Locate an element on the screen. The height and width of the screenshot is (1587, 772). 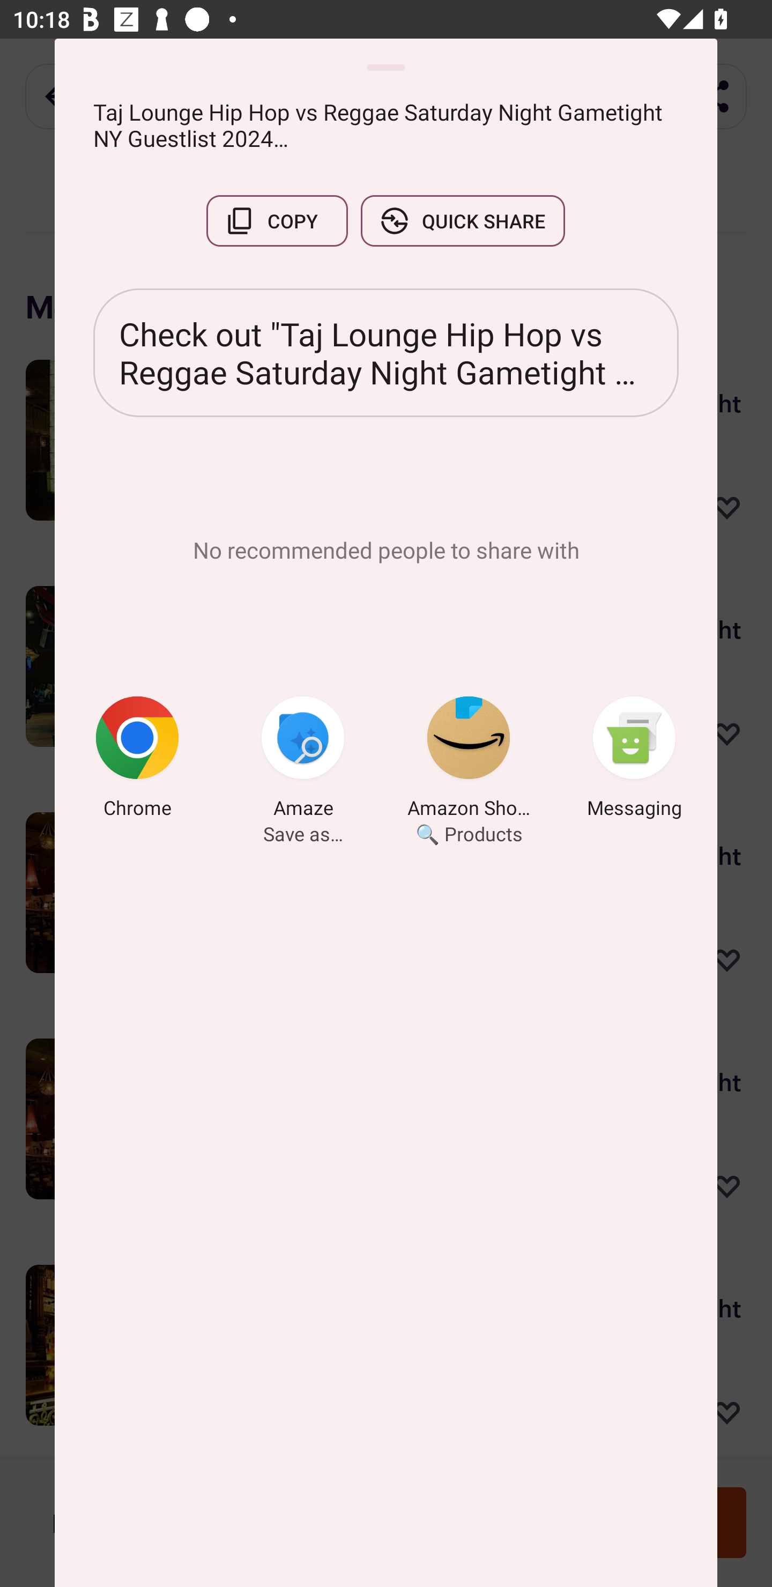
COPY is located at coordinates (277, 221).